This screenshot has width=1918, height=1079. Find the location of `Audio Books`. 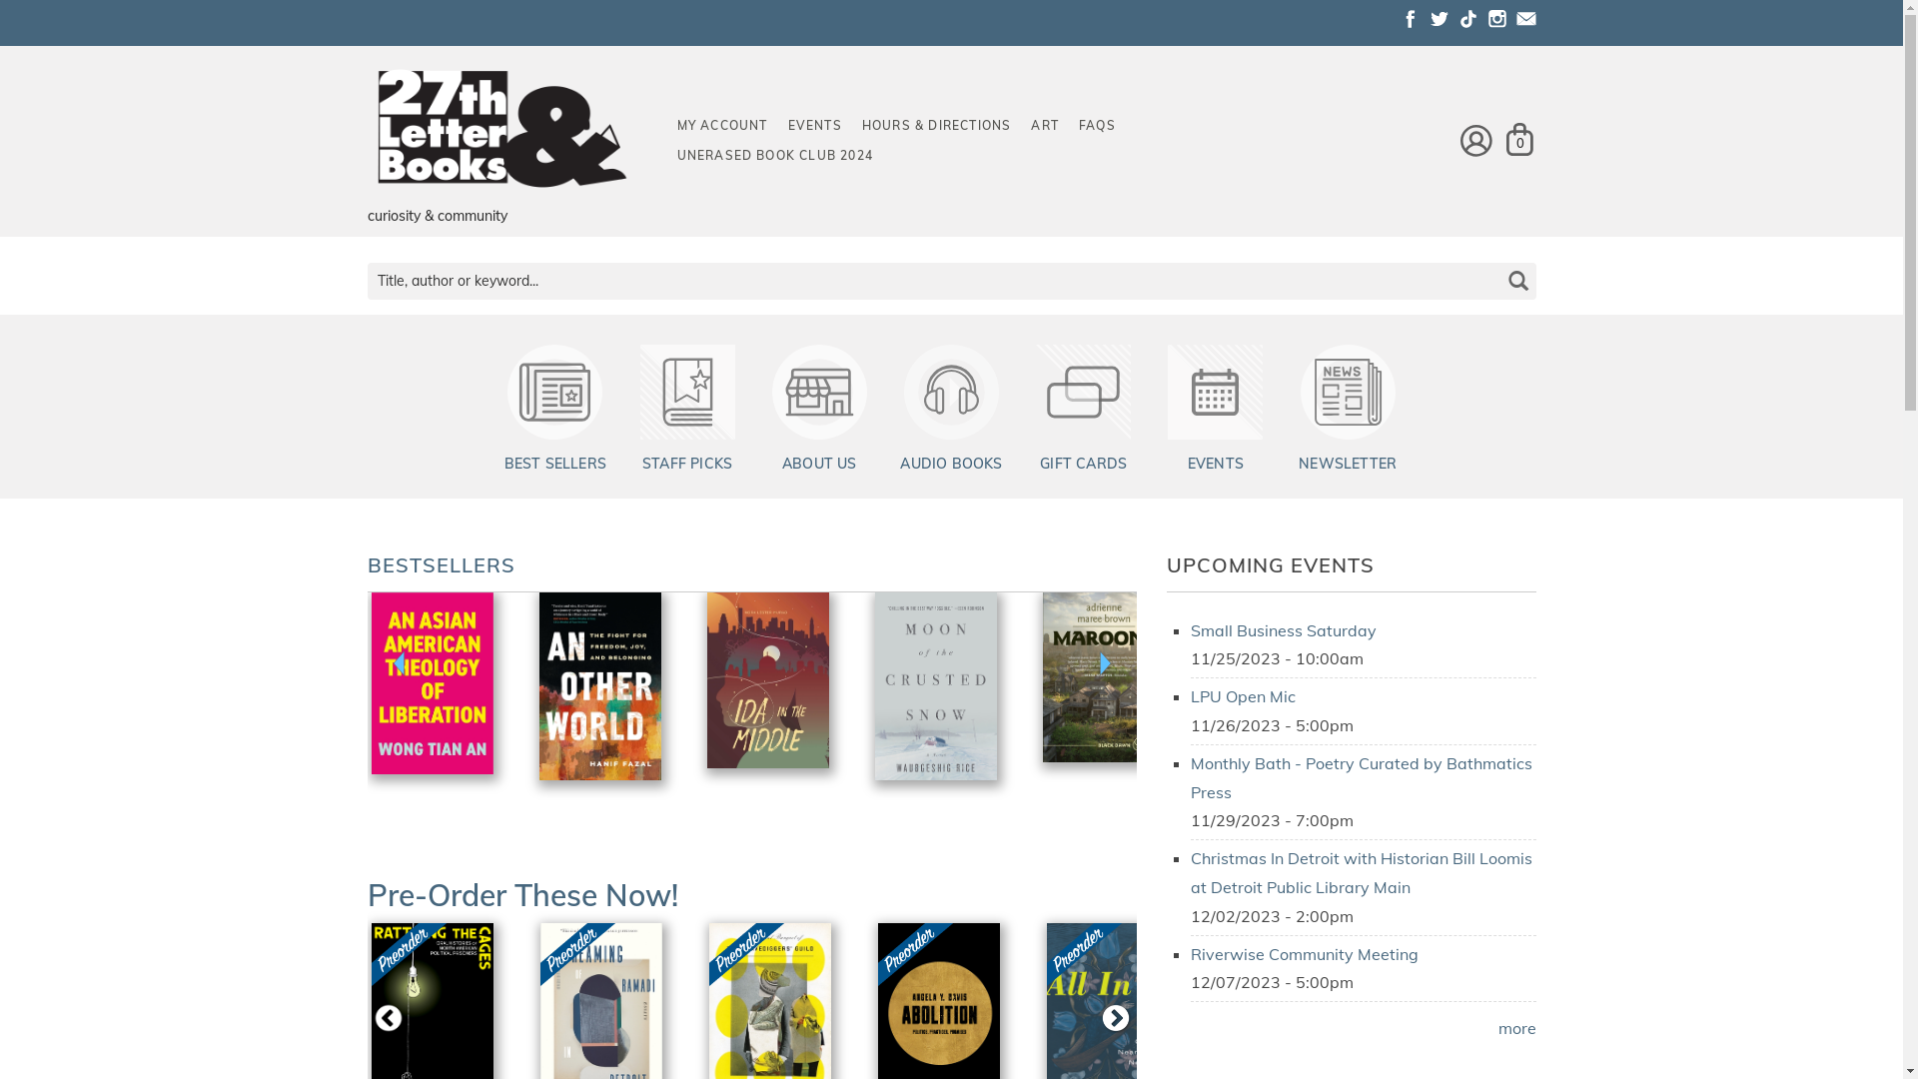

Audio Books is located at coordinates (951, 392).